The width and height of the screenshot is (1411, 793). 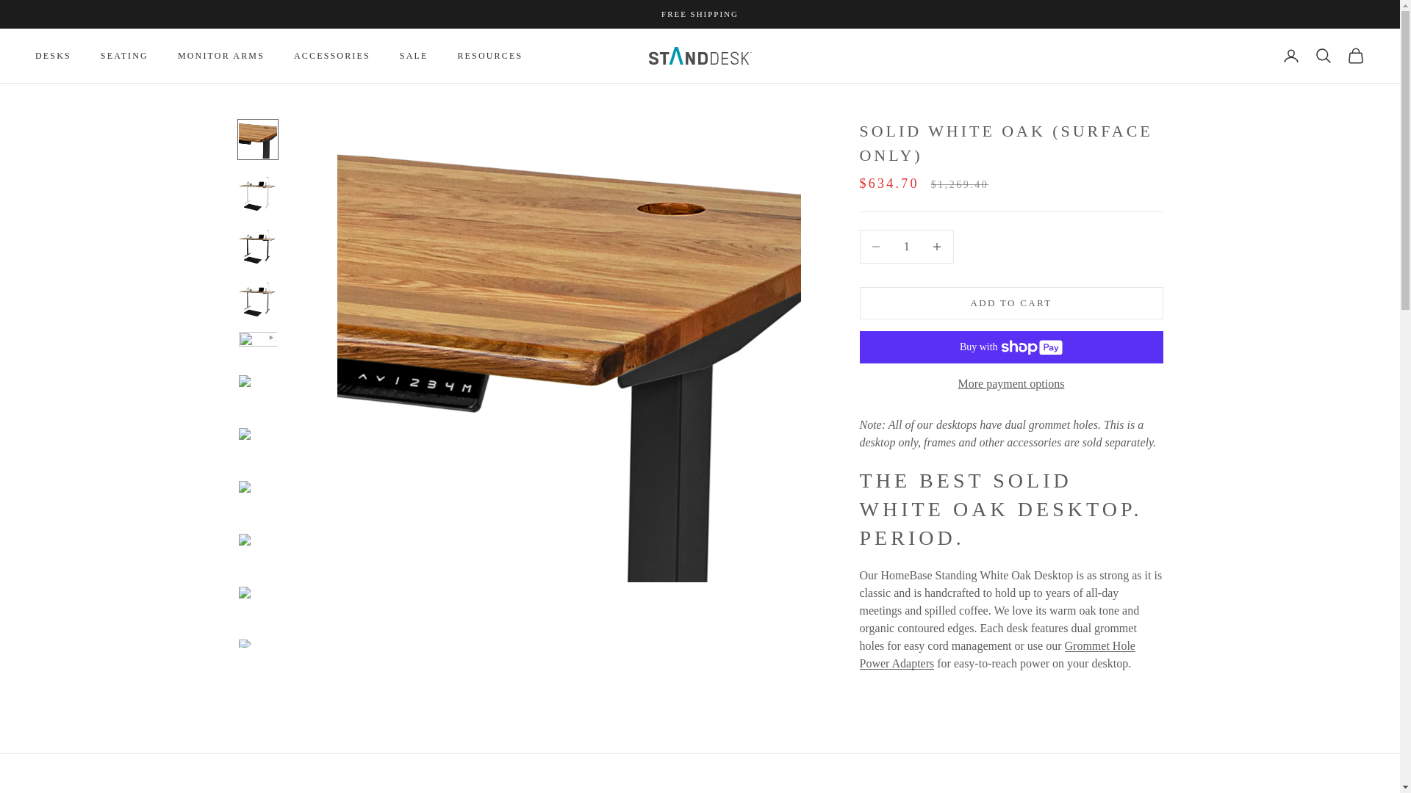 I want to click on Open account page, so click(x=1290, y=55).